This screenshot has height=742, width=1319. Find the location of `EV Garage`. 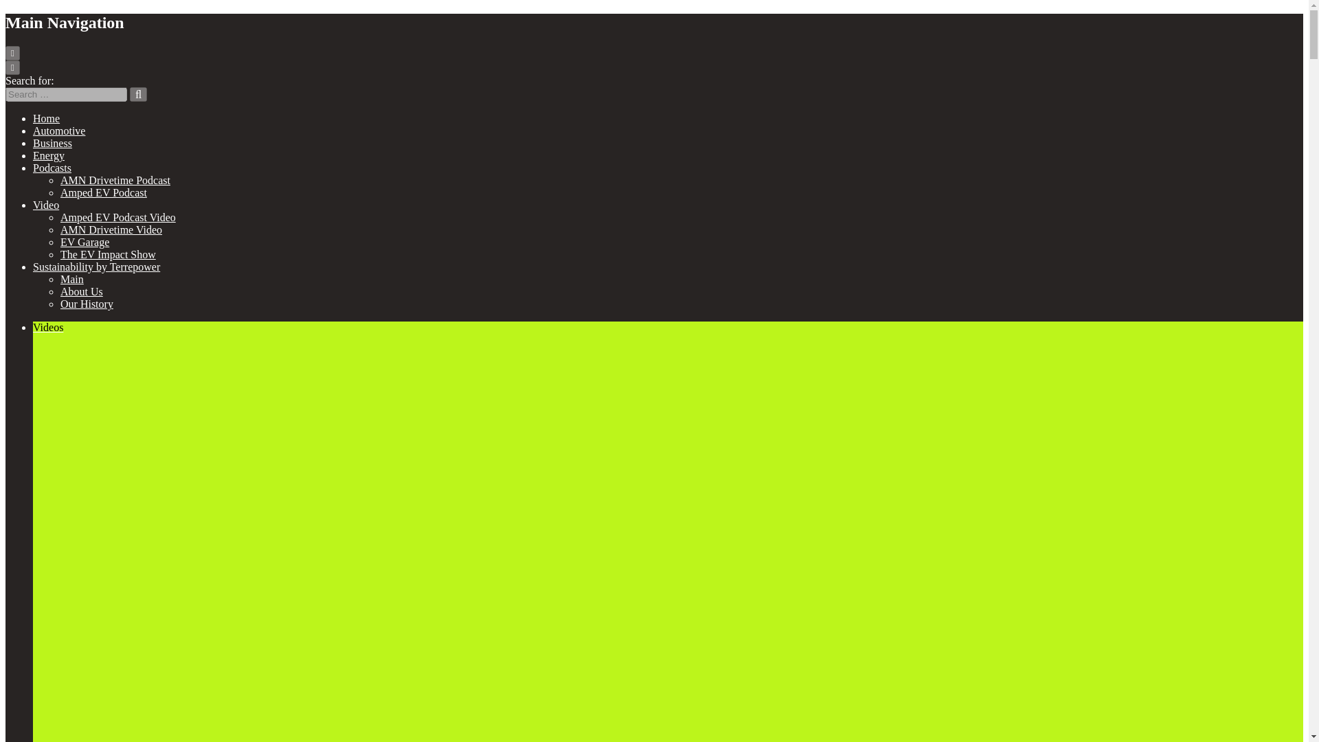

EV Garage is located at coordinates (85, 242).